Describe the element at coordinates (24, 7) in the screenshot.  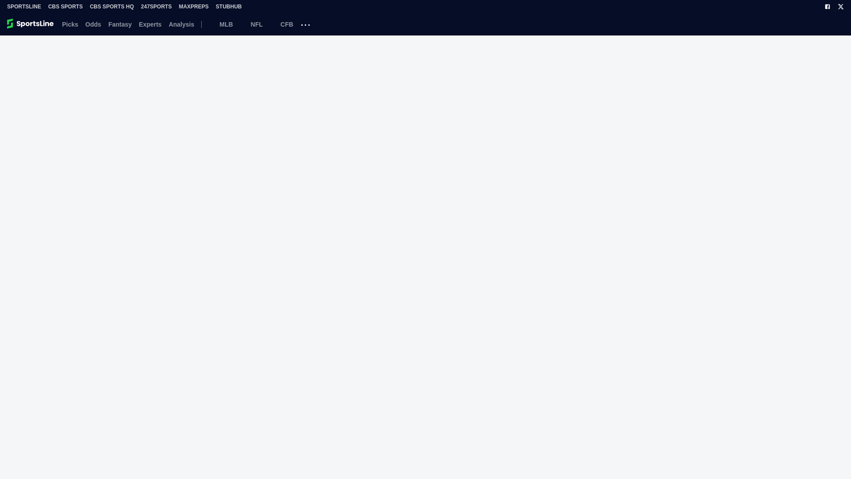
I see `SportsLine` at that location.